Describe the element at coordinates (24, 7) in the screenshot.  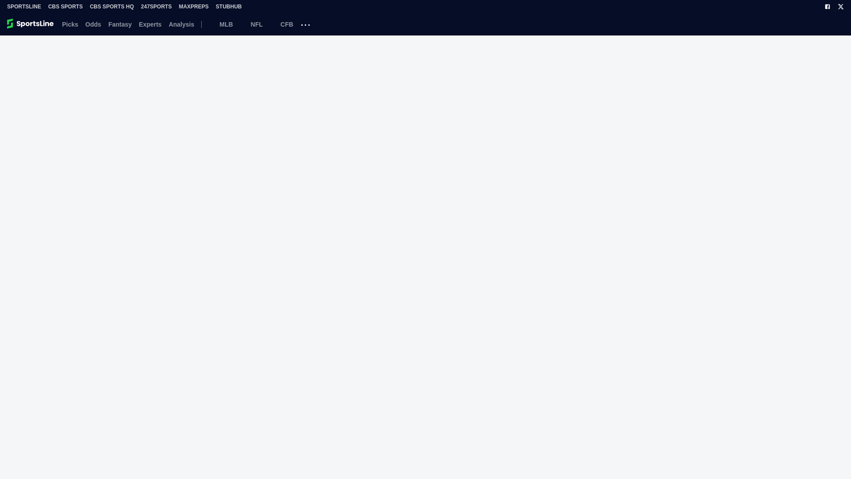
I see `SportsLine` at that location.